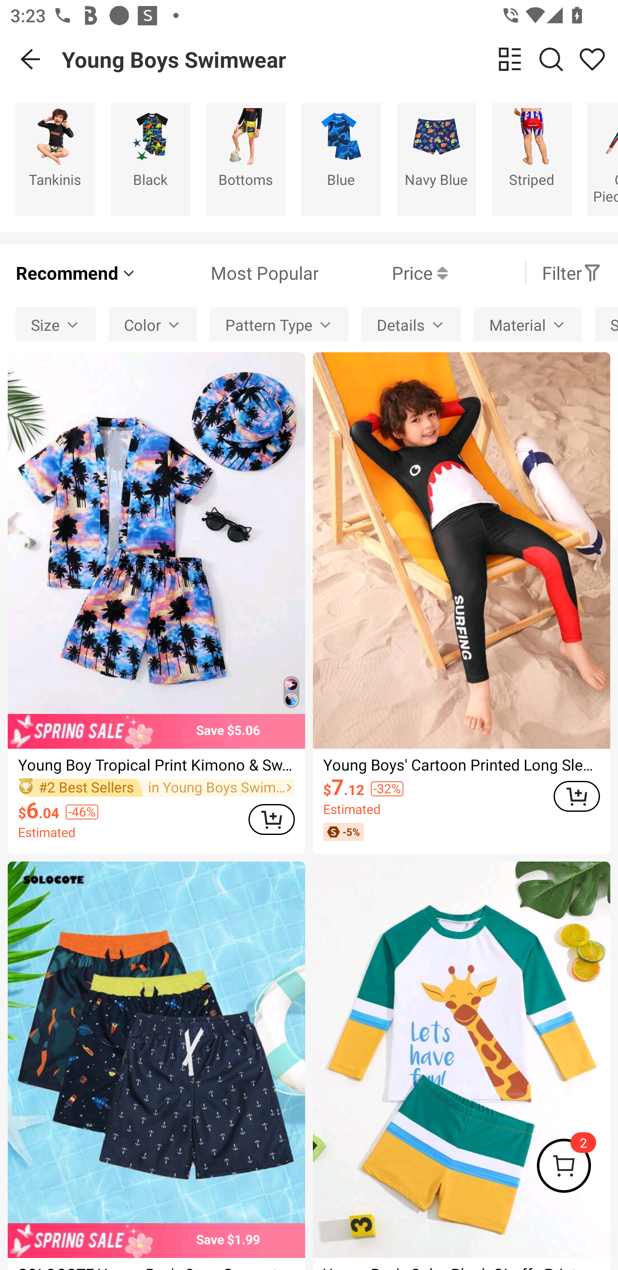 This screenshot has height=1270, width=618. I want to click on Color, so click(153, 324).